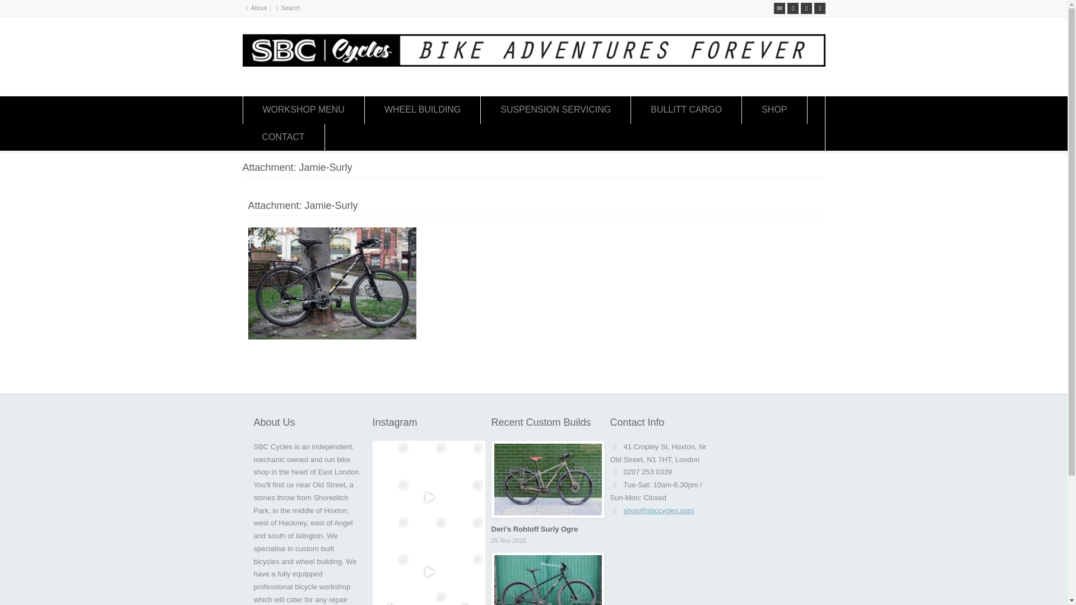  Describe the element at coordinates (806, 8) in the screenshot. I see `Spotify` at that location.